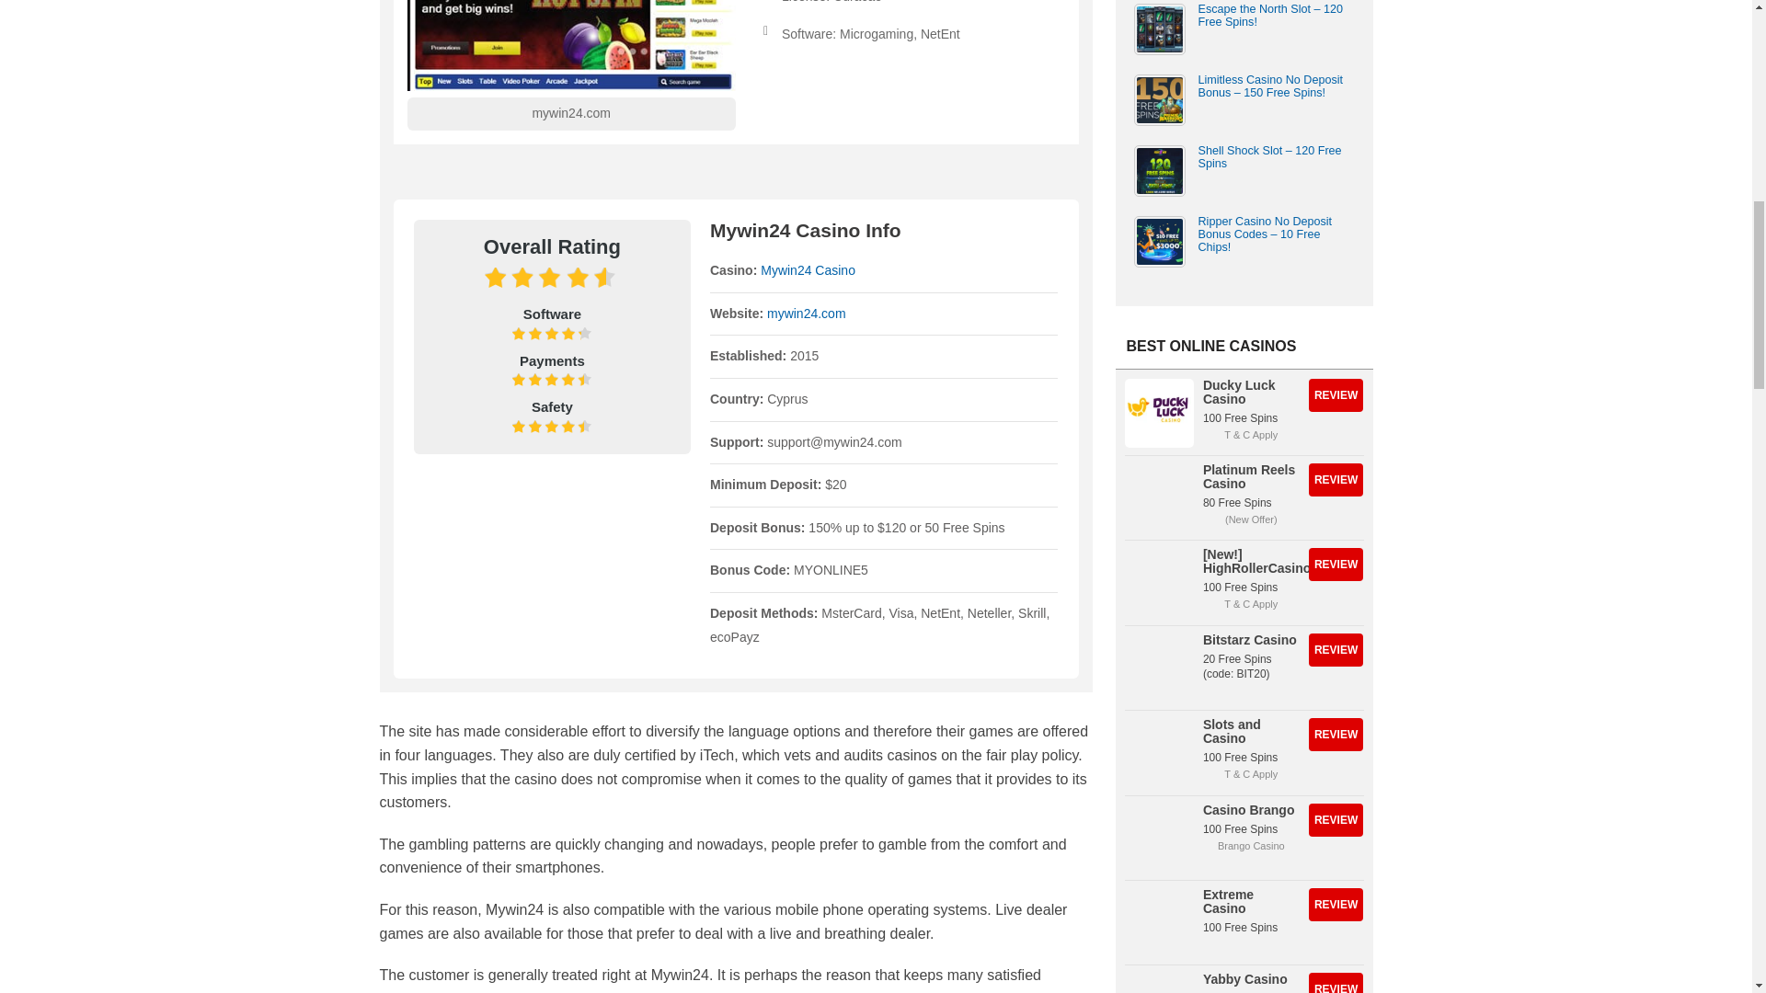  What do you see at coordinates (1158, 668) in the screenshot?
I see `Bitstarz Casino` at bounding box center [1158, 668].